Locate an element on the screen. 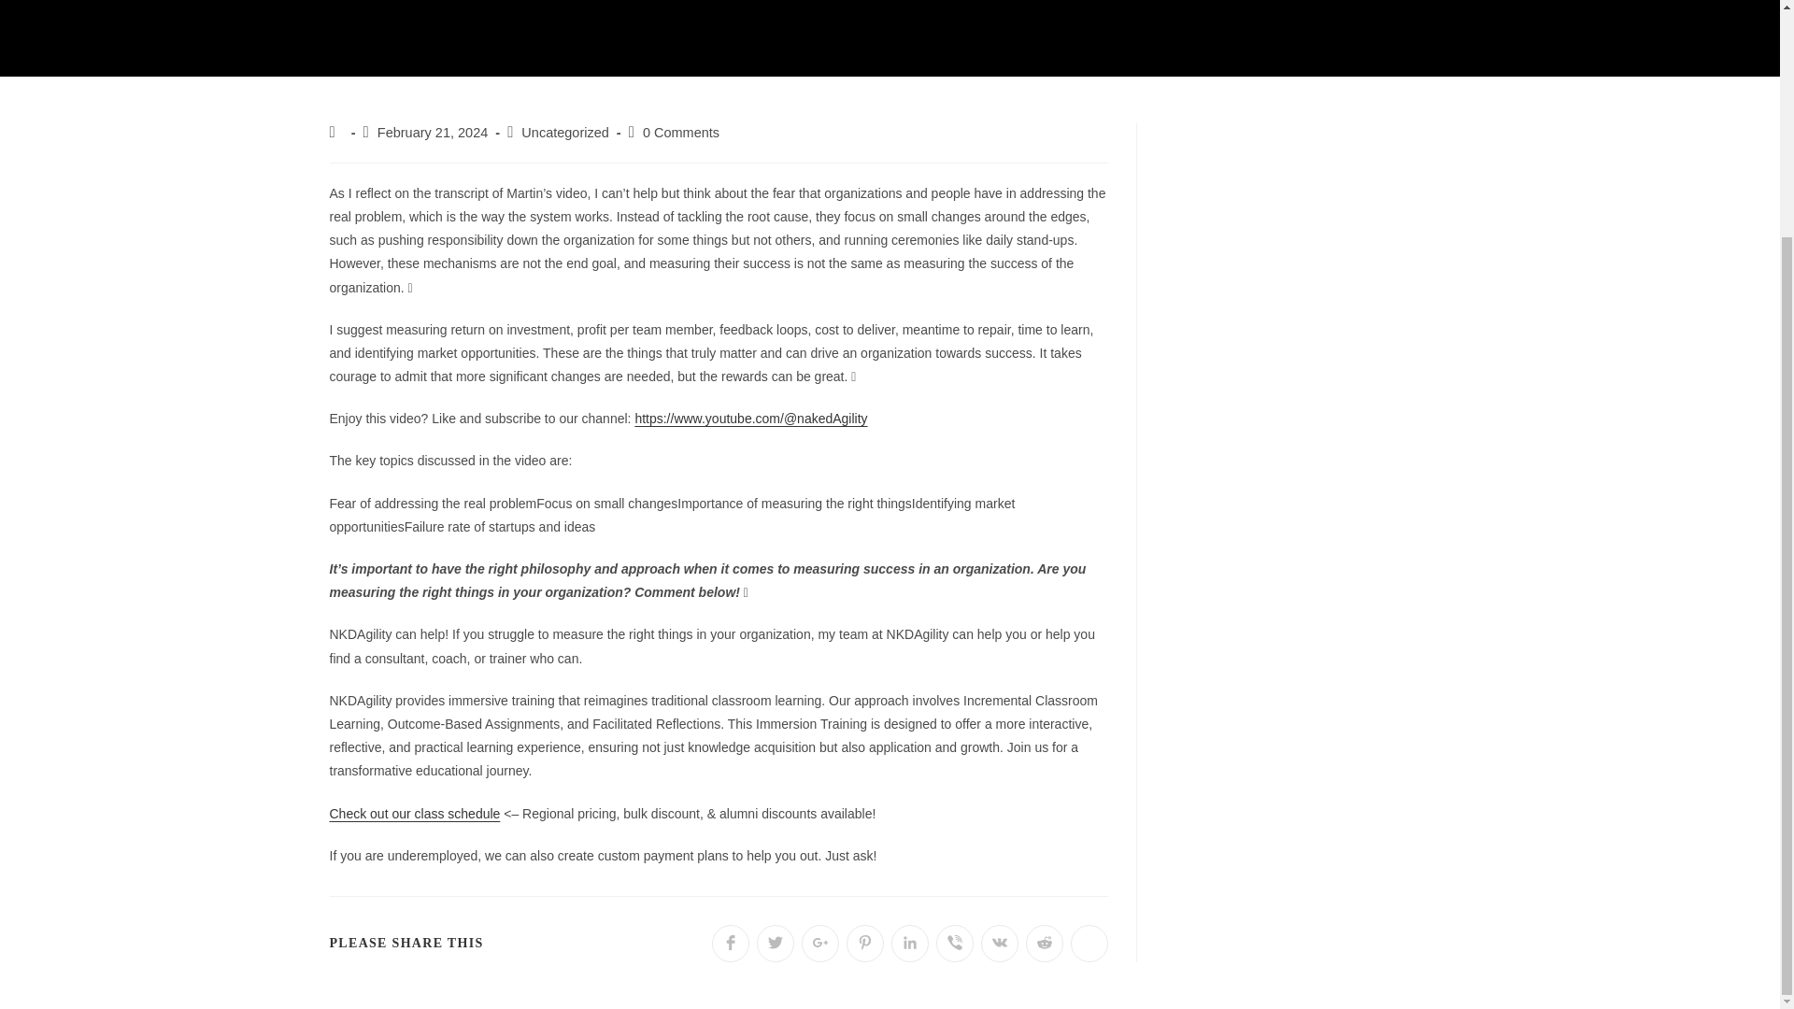 The width and height of the screenshot is (1794, 1009). Uncategorized is located at coordinates (565, 133).